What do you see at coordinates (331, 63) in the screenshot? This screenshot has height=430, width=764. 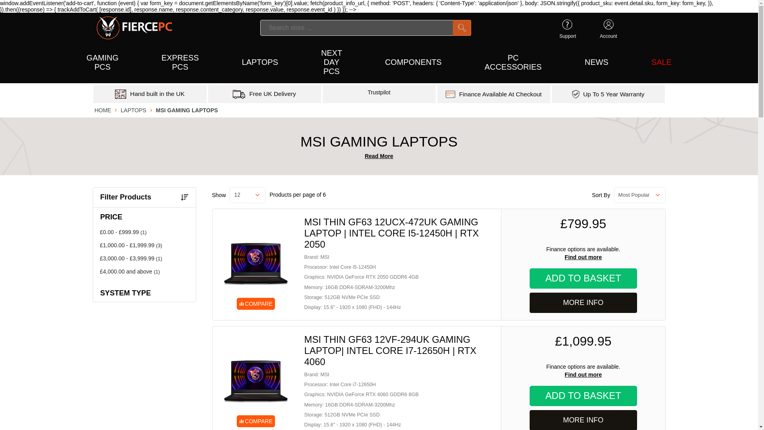 I see `NEXT DAY PCS` at bounding box center [331, 63].